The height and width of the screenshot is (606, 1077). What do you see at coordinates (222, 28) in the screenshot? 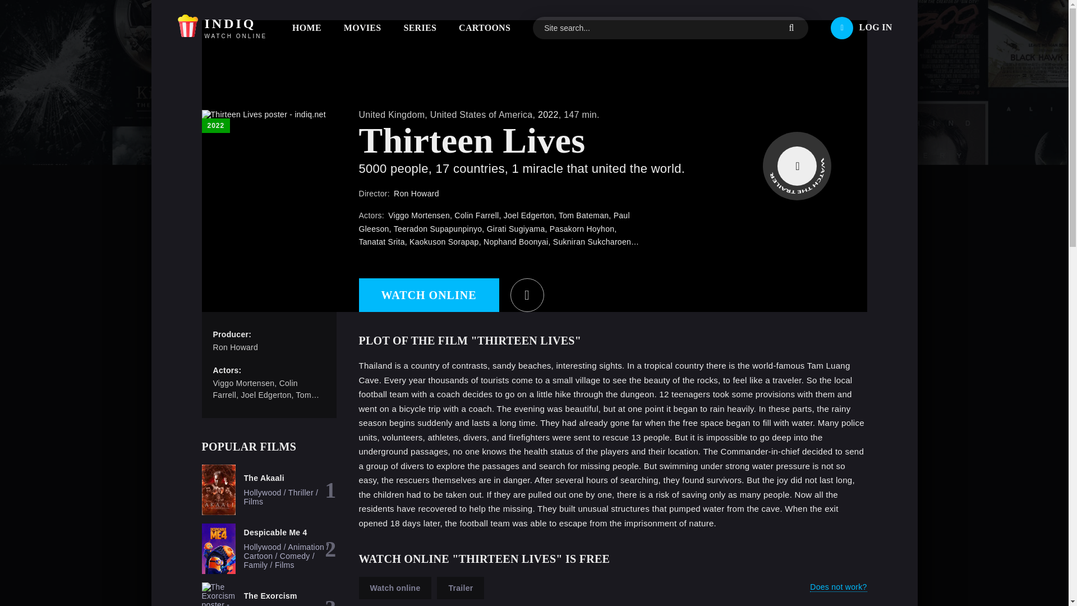
I see `WATCH ONLINE` at bounding box center [222, 28].